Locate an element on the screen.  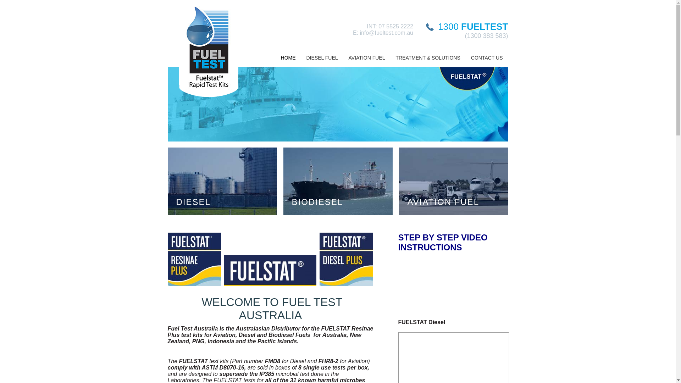
AVIATION FUEL is located at coordinates (458, 202).